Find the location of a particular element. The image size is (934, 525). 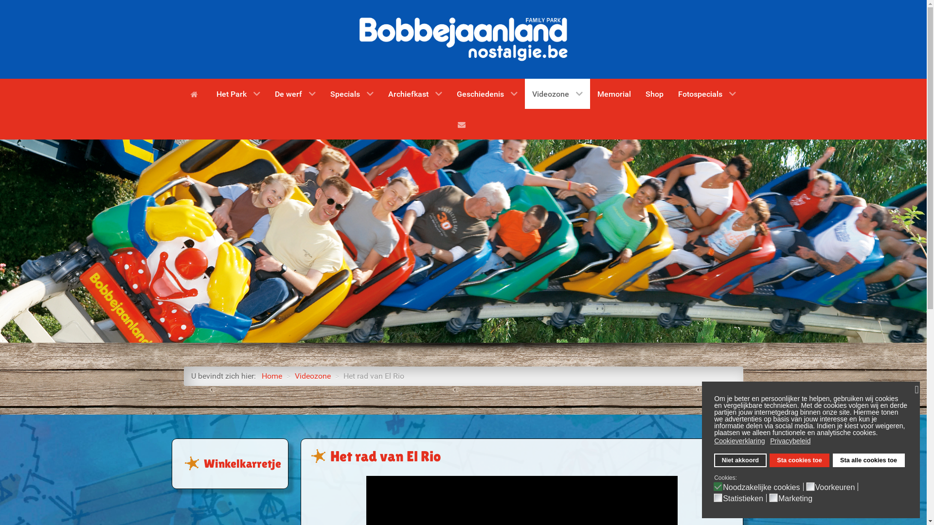

Sta cookies toe is located at coordinates (800, 460).